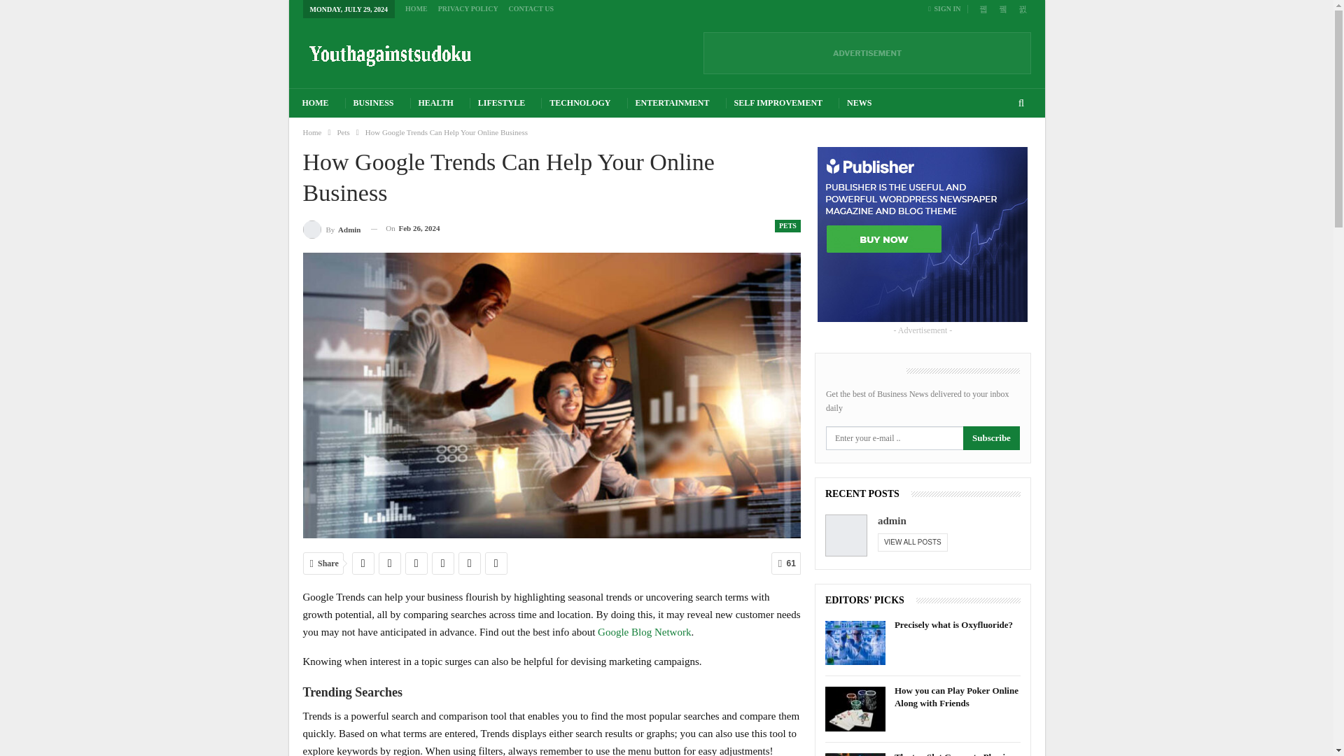  What do you see at coordinates (672, 104) in the screenshot?
I see `ENTERTAINMENT` at bounding box center [672, 104].